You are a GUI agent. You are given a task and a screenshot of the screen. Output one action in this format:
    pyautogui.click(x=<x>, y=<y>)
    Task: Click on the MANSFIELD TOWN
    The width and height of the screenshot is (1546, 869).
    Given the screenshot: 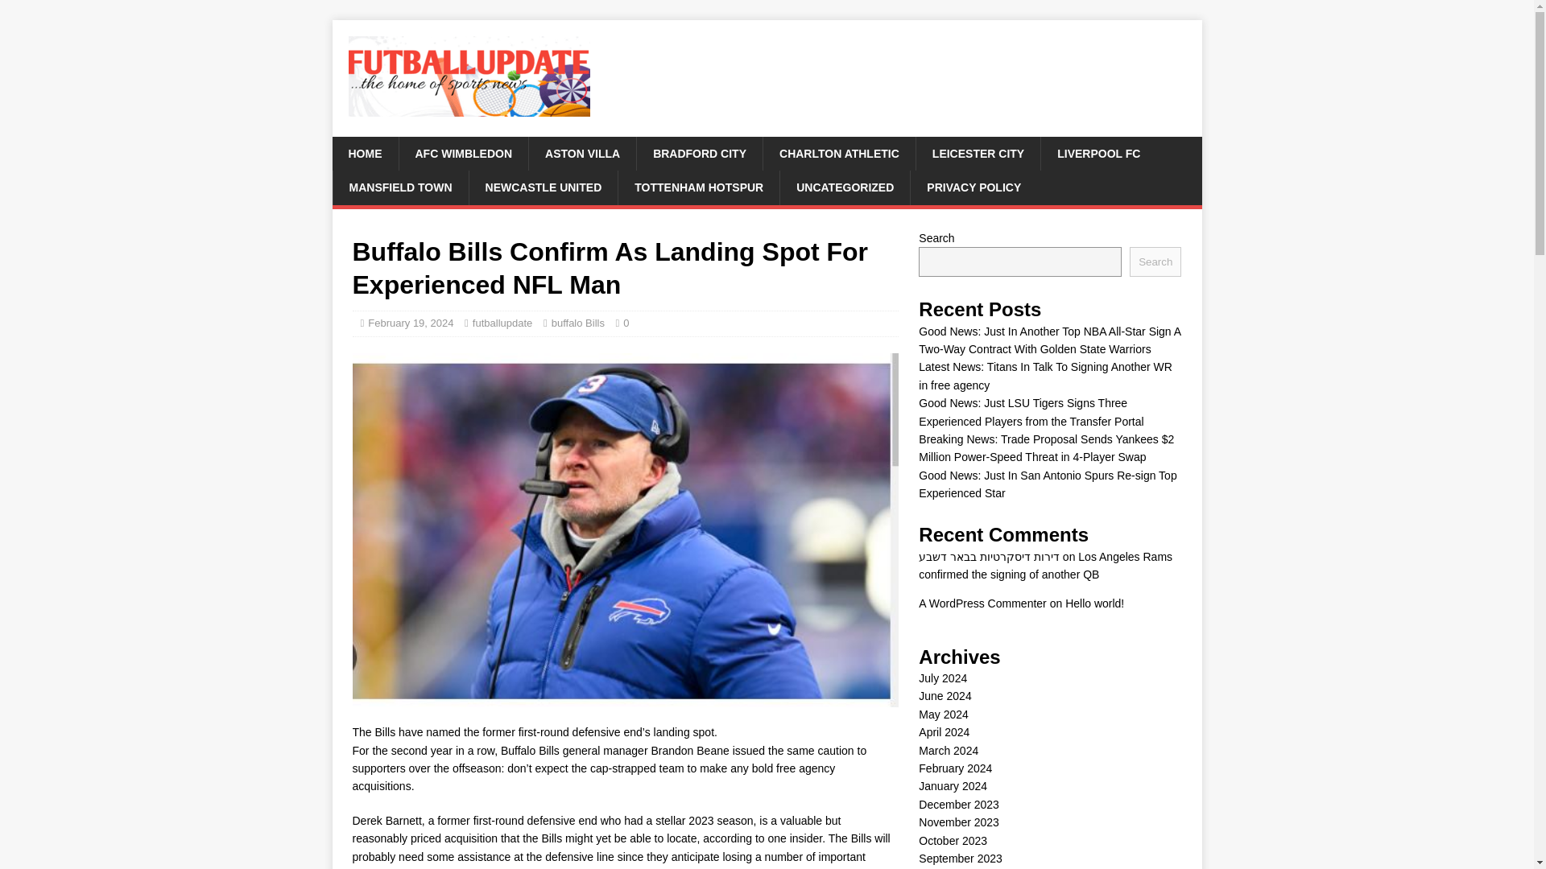 What is the action you would take?
    pyautogui.click(x=399, y=187)
    